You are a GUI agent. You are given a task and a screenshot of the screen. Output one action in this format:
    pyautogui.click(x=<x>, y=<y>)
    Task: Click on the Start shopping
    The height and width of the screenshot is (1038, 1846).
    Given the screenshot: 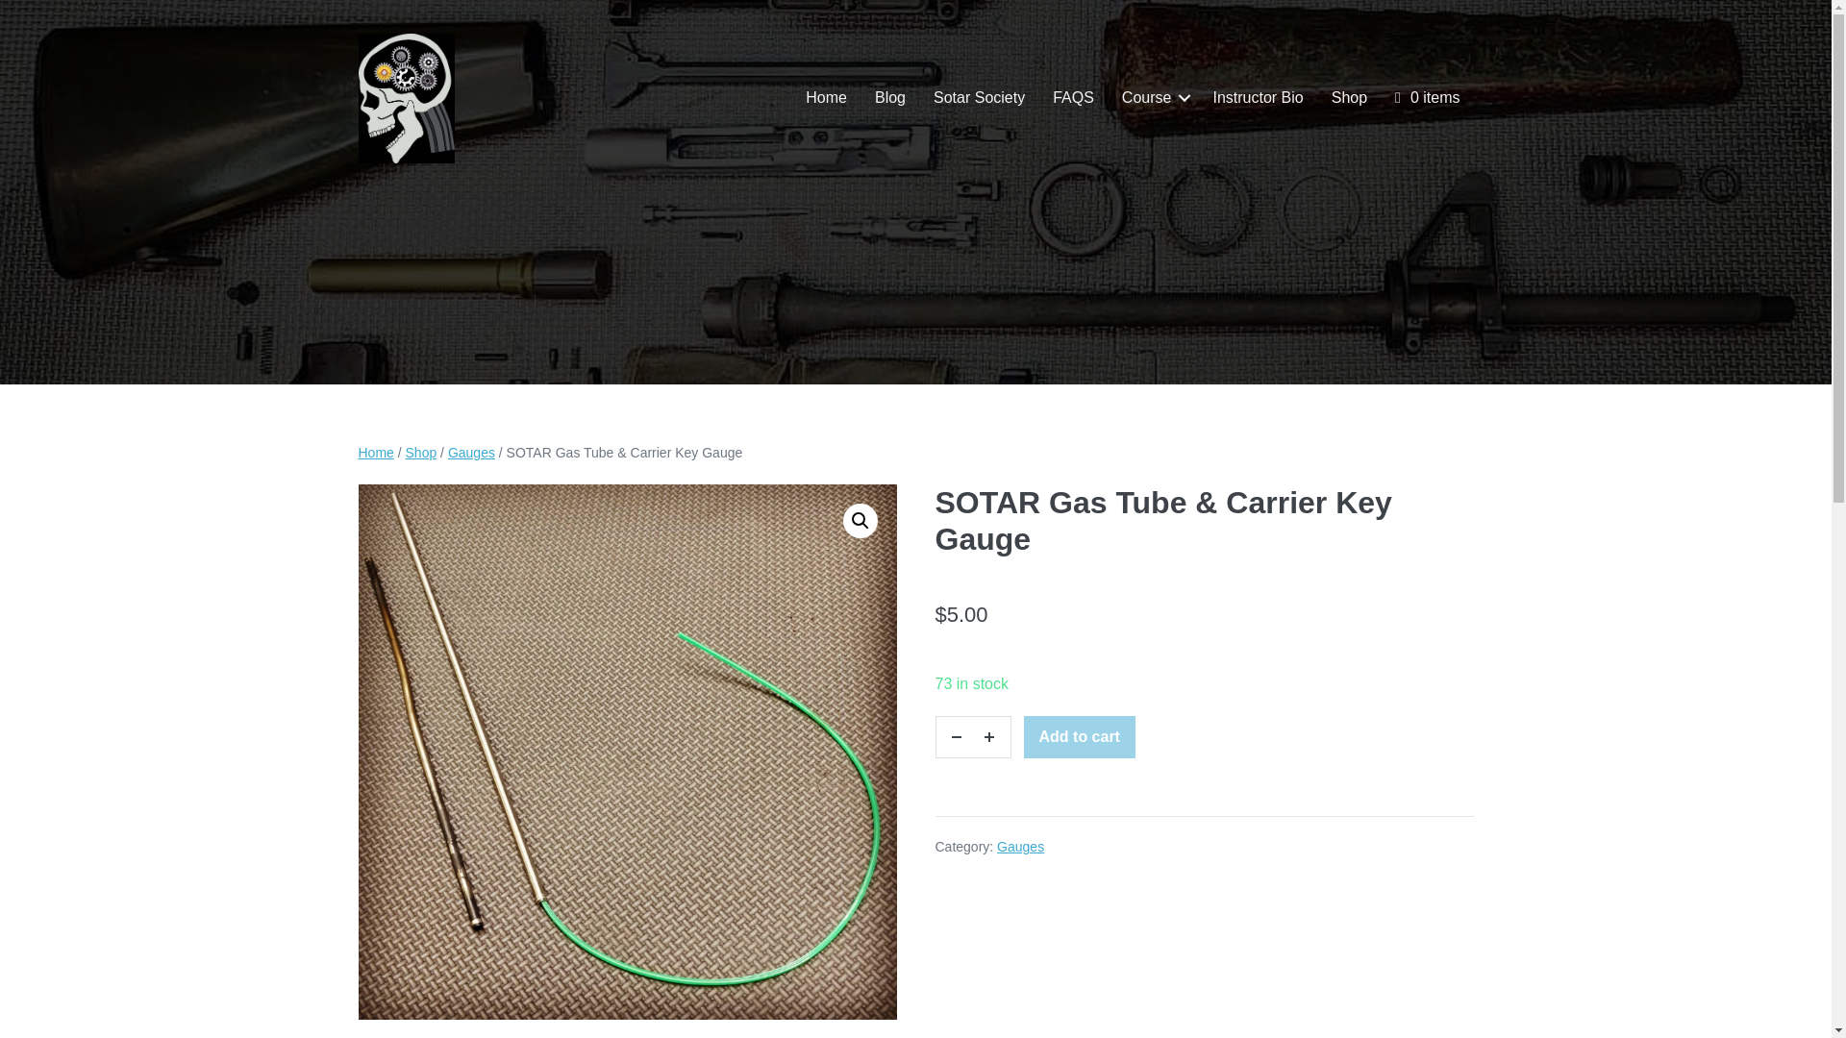 What is the action you would take?
    pyautogui.click(x=1427, y=98)
    